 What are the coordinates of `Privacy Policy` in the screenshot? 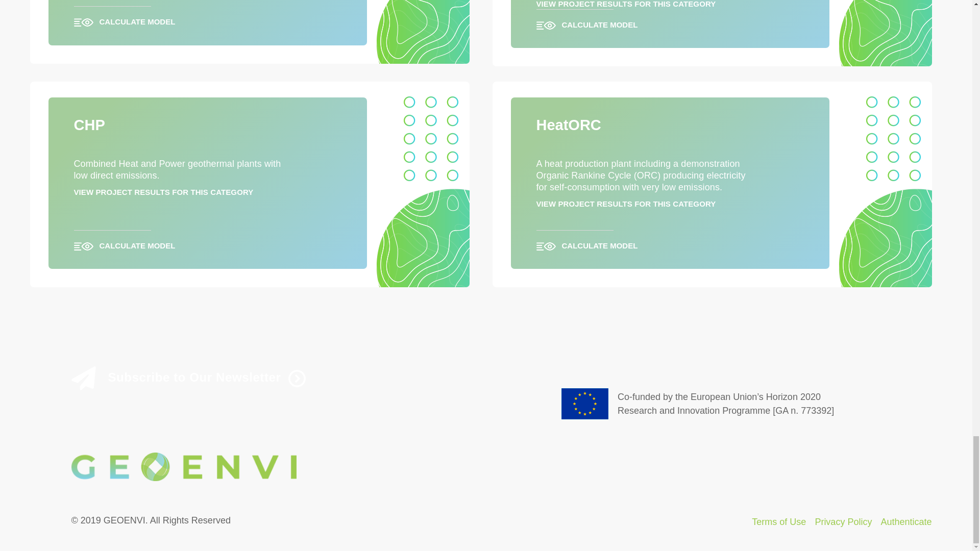 It's located at (843, 521).